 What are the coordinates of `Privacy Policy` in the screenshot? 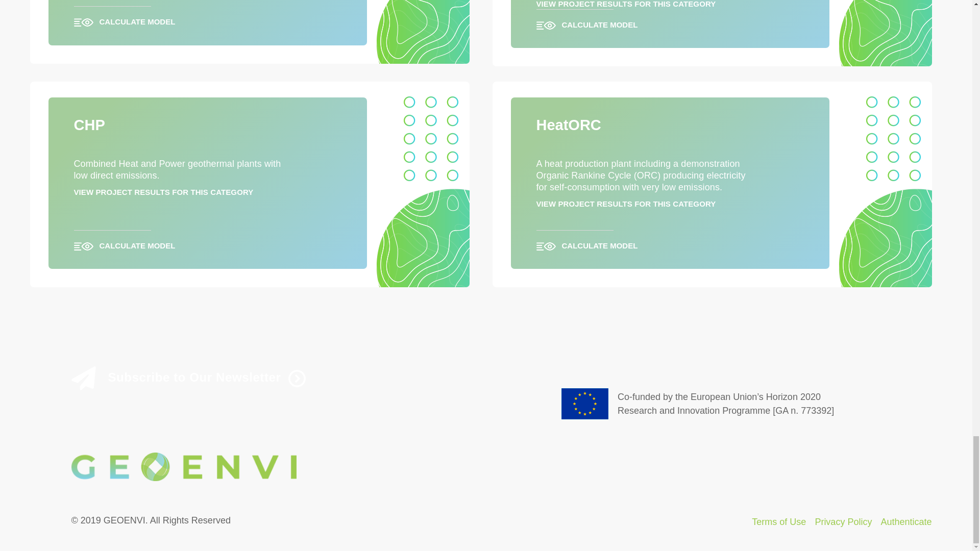 It's located at (843, 521).